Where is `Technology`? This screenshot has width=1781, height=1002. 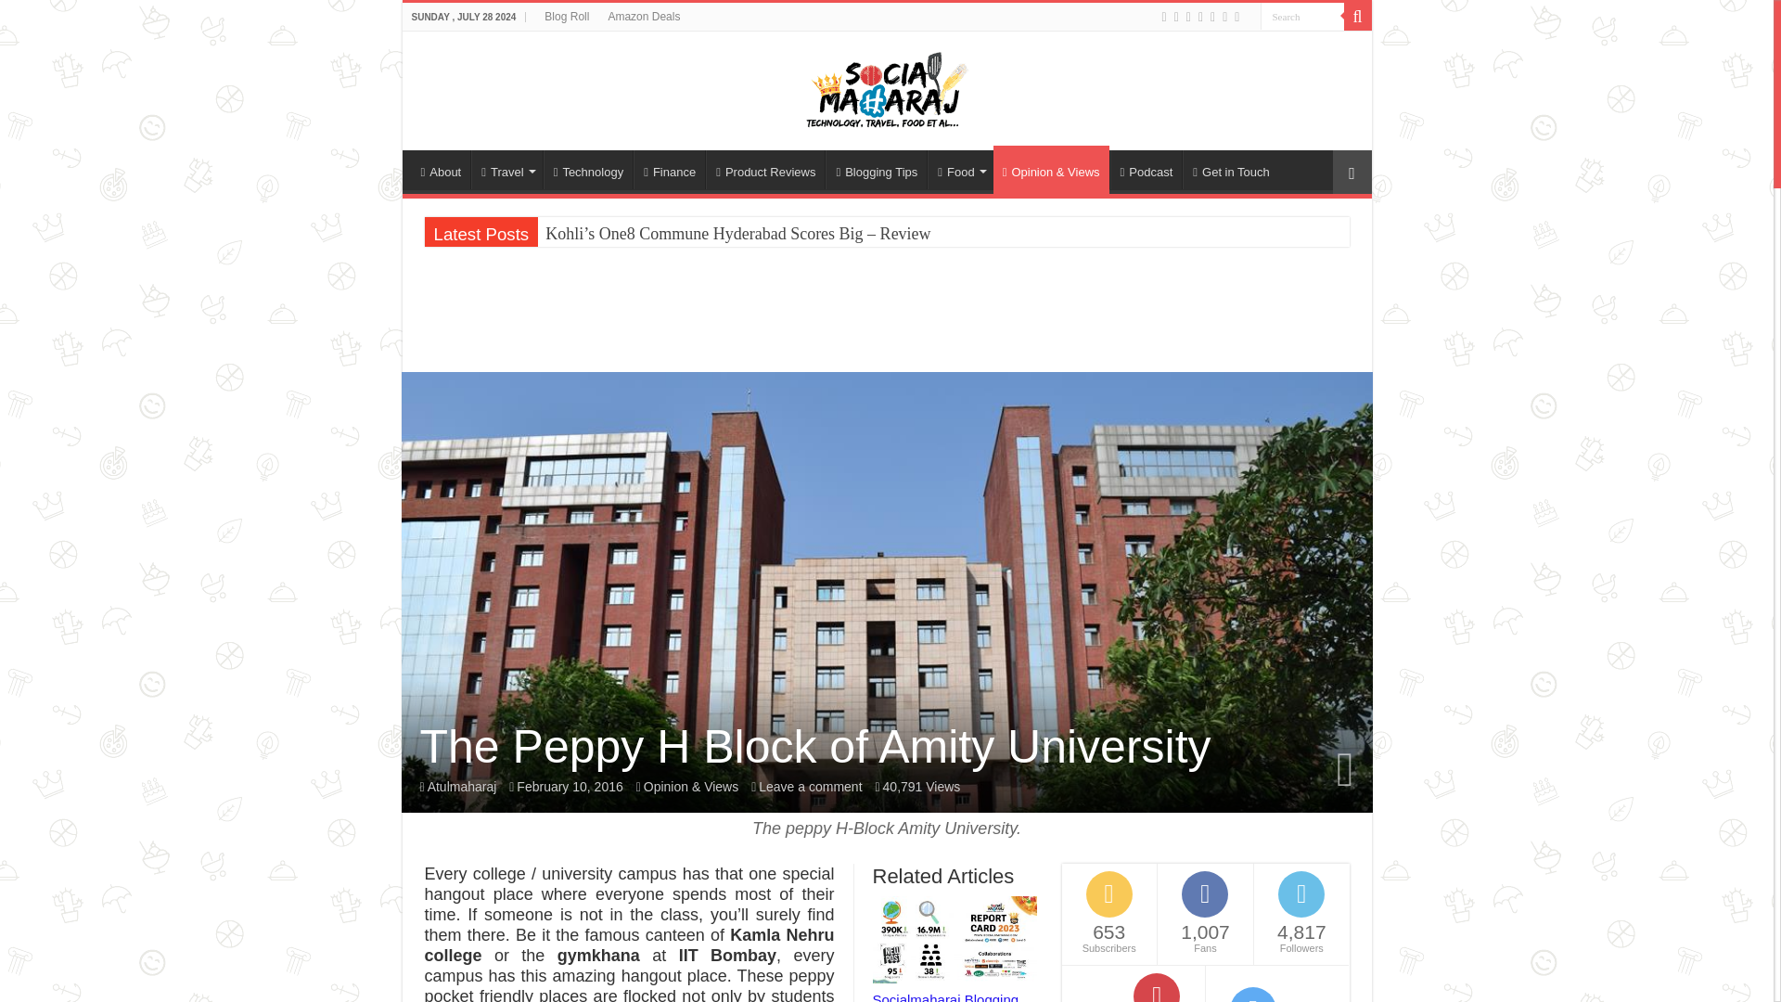 Technology is located at coordinates (588, 170).